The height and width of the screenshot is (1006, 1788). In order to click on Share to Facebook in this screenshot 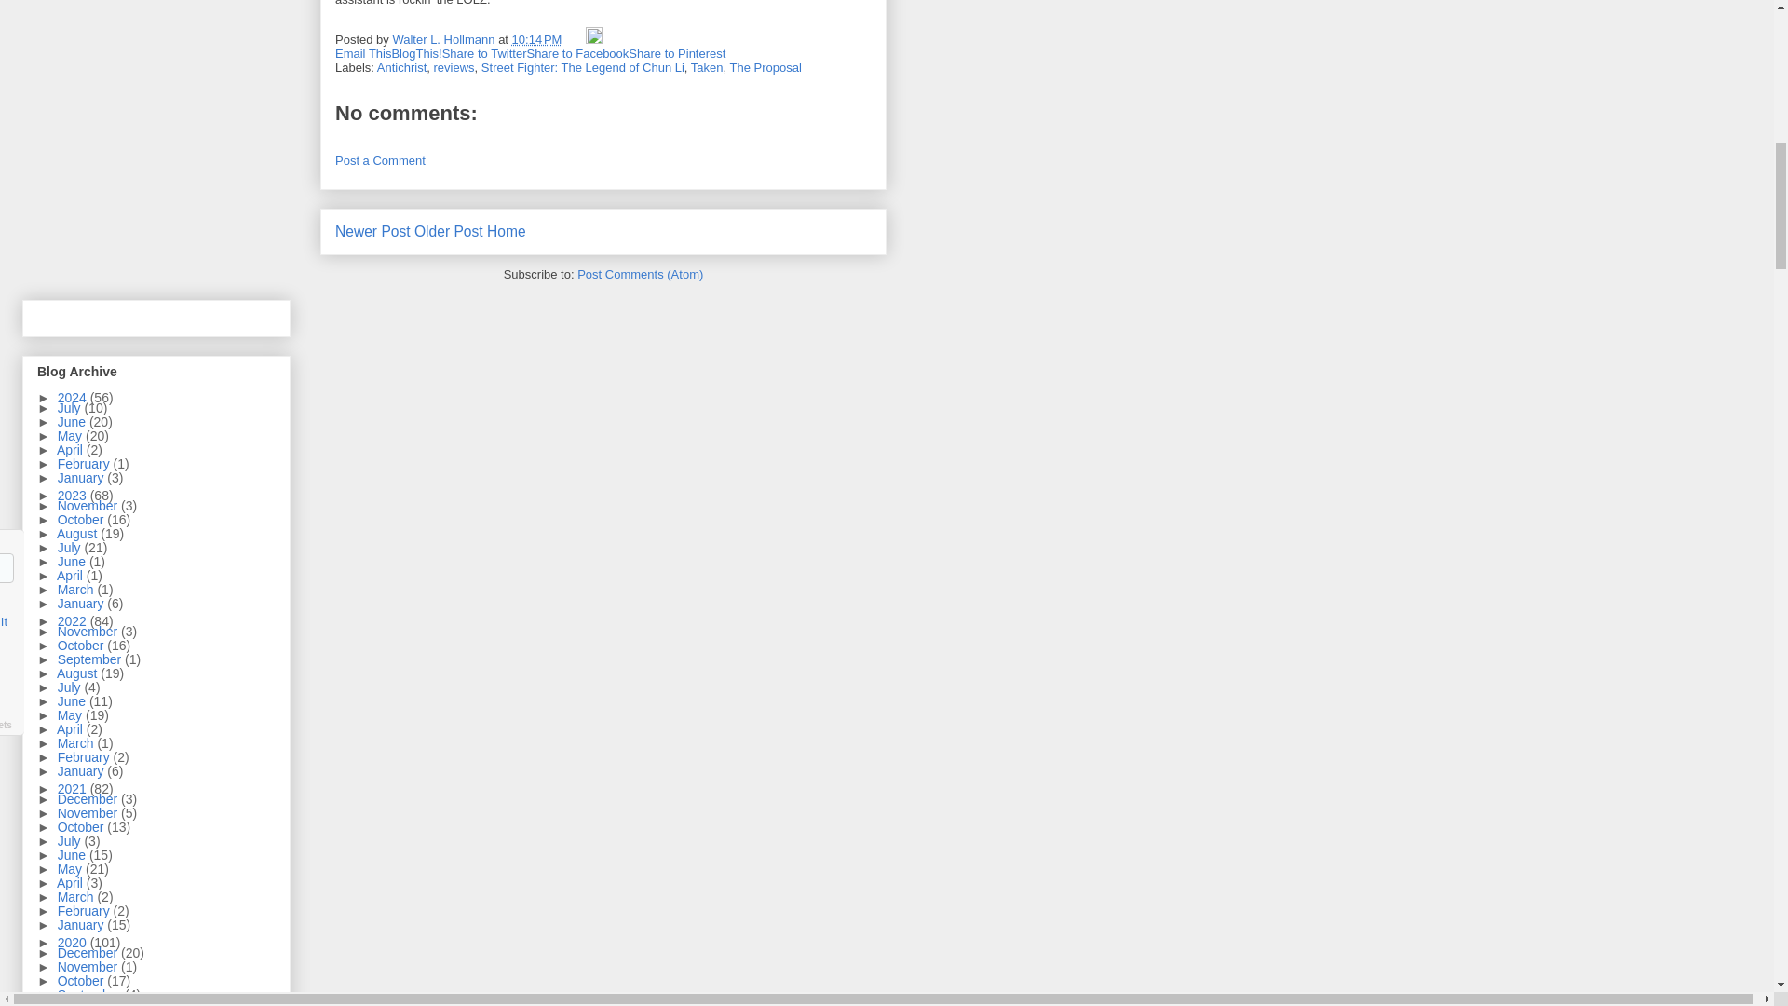, I will do `click(577, 52)`.